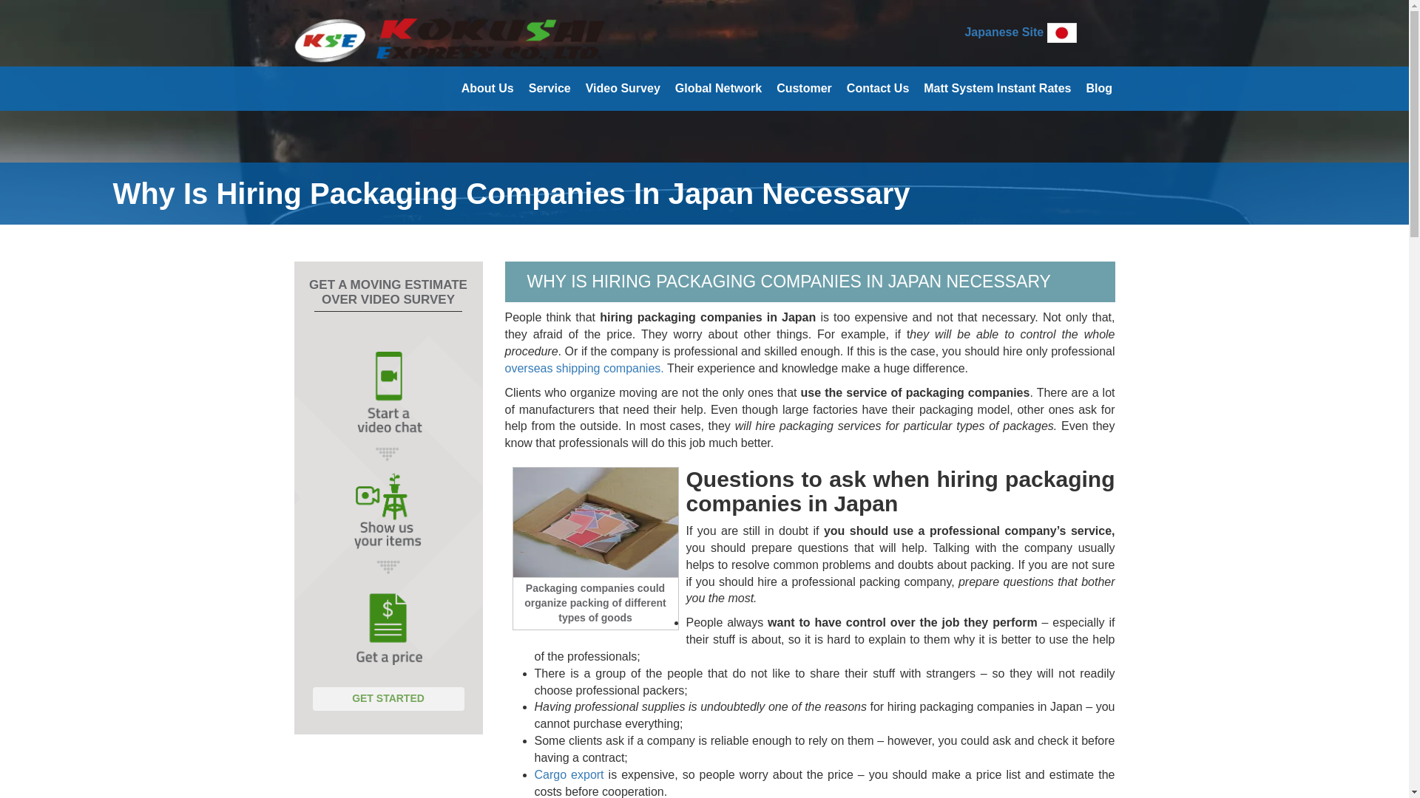  I want to click on Cargo export, so click(568, 774).